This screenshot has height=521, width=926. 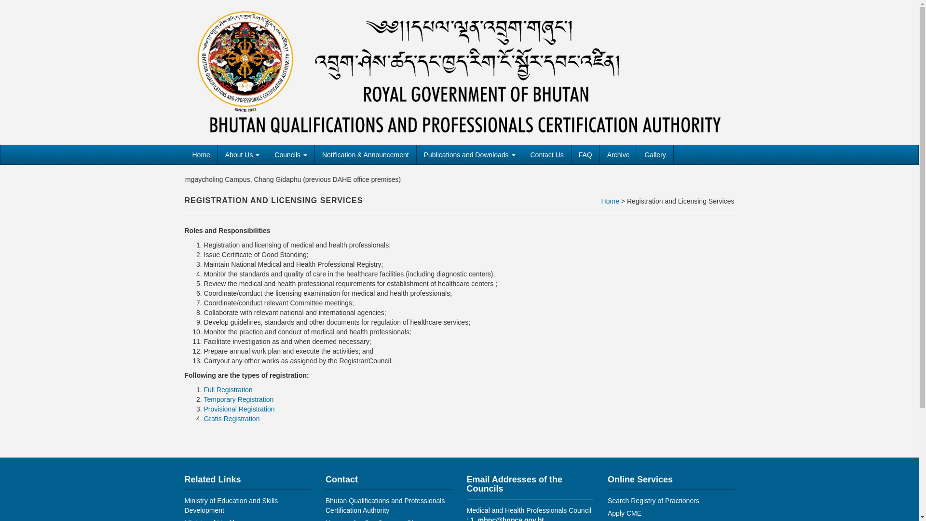 What do you see at coordinates (231, 419) in the screenshot?
I see `Gratis Registration` at bounding box center [231, 419].